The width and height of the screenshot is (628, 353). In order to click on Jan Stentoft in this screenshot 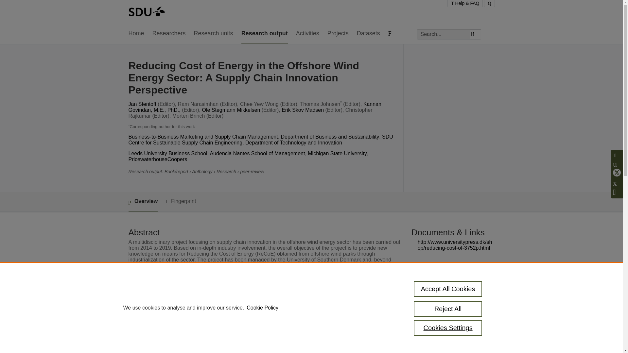, I will do `click(142, 104)`.